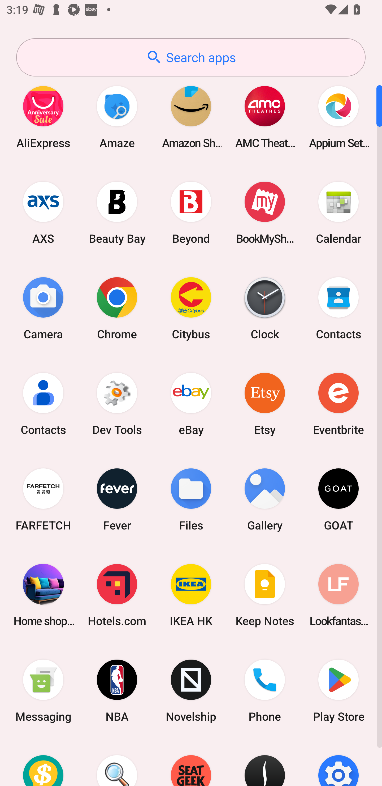 This screenshot has width=382, height=786. Describe the element at coordinates (117, 117) in the screenshot. I see `Amaze` at that location.